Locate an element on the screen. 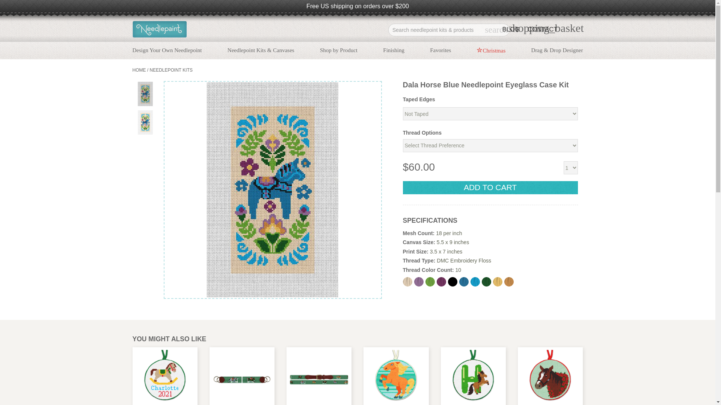 This screenshot has height=405, width=721. Custom Needlepoint Belt is located at coordinates (176, 65).